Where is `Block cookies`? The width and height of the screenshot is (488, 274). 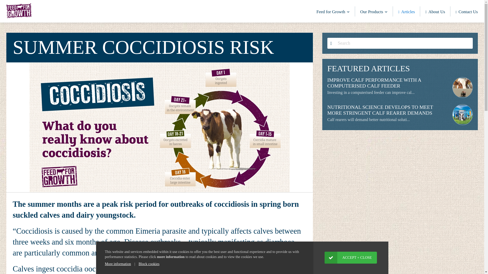
Block cookies is located at coordinates (149, 264).